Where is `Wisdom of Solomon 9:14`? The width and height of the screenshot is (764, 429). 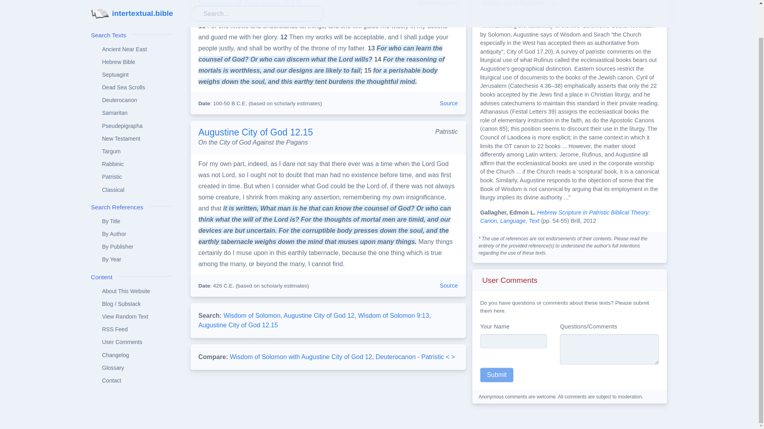 Wisdom of Solomon 9:14 is located at coordinates (321, 65).